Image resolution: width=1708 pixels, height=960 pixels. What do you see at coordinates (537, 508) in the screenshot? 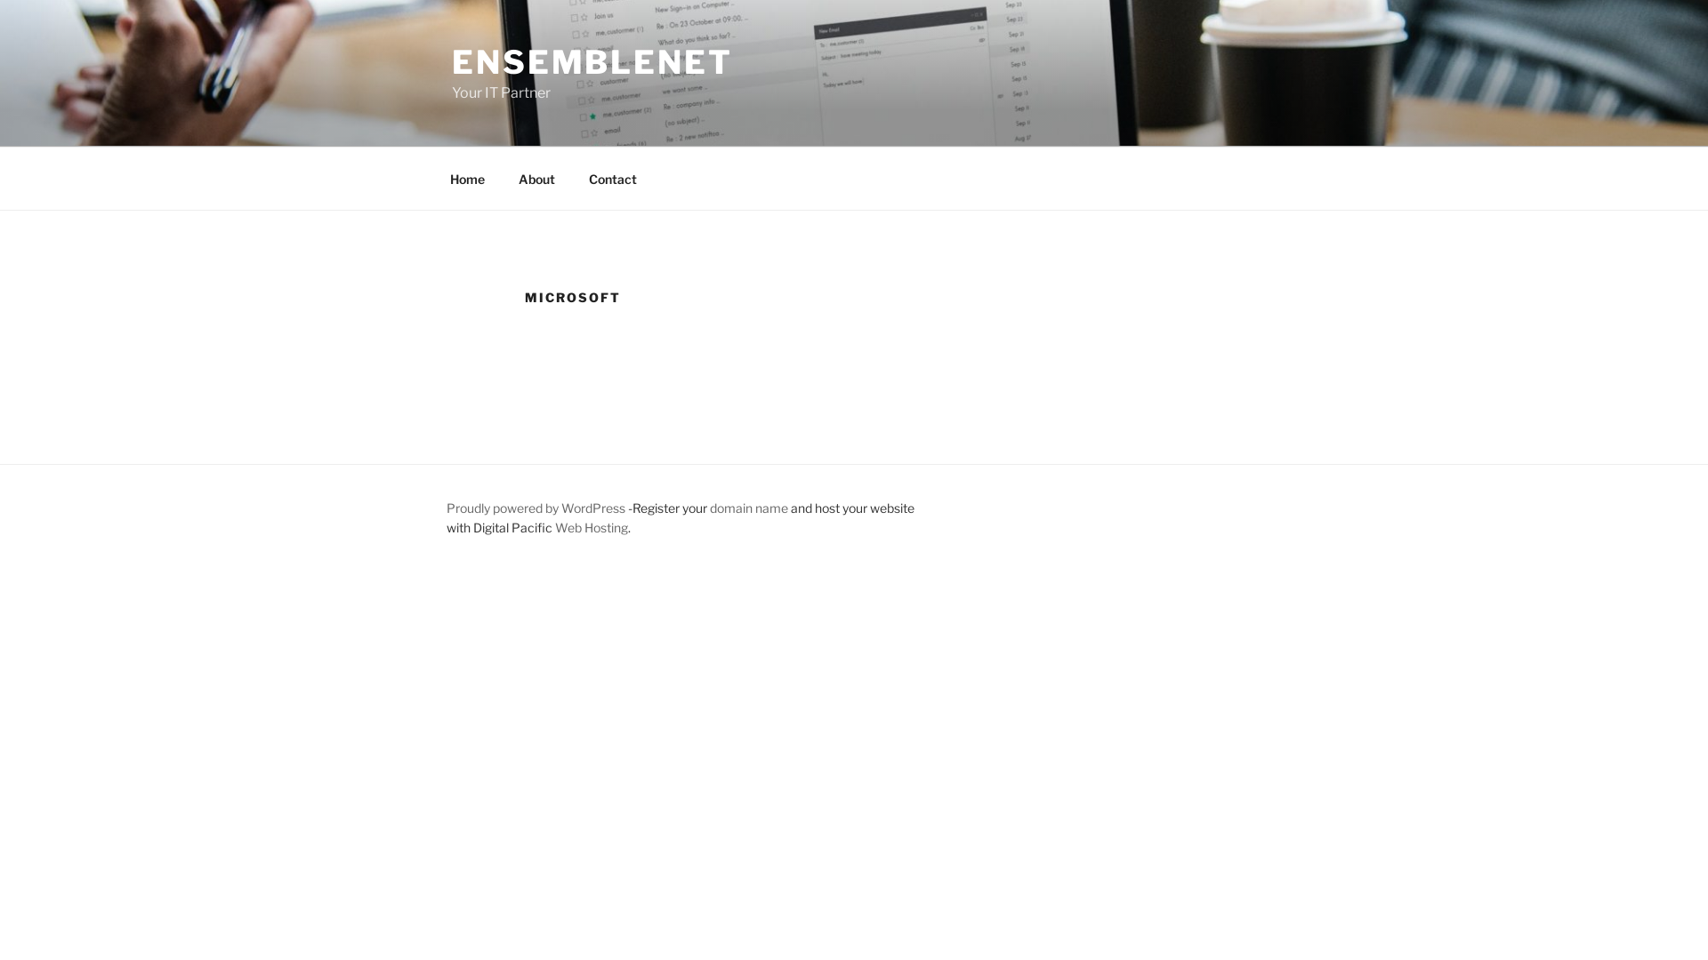
I see `Proudly powered by WordPress` at bounding box center [537, 508].